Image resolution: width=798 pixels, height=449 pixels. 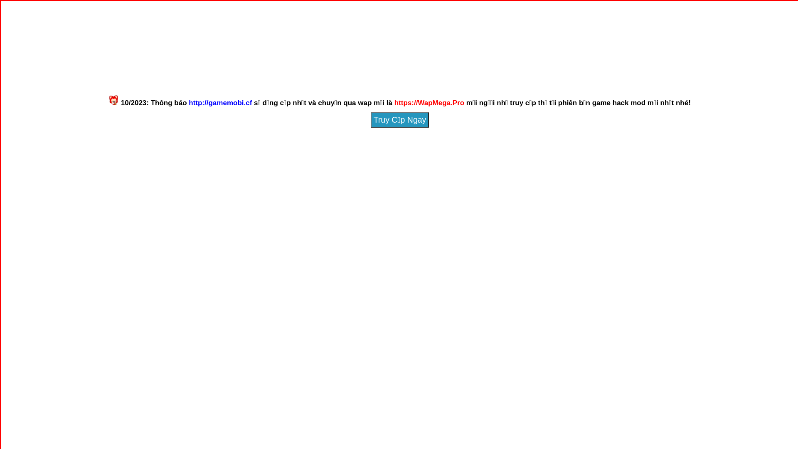 What do you see at coordinates (327, 194) in the screenshot?
I see `.` at bounding box center [327, 194].